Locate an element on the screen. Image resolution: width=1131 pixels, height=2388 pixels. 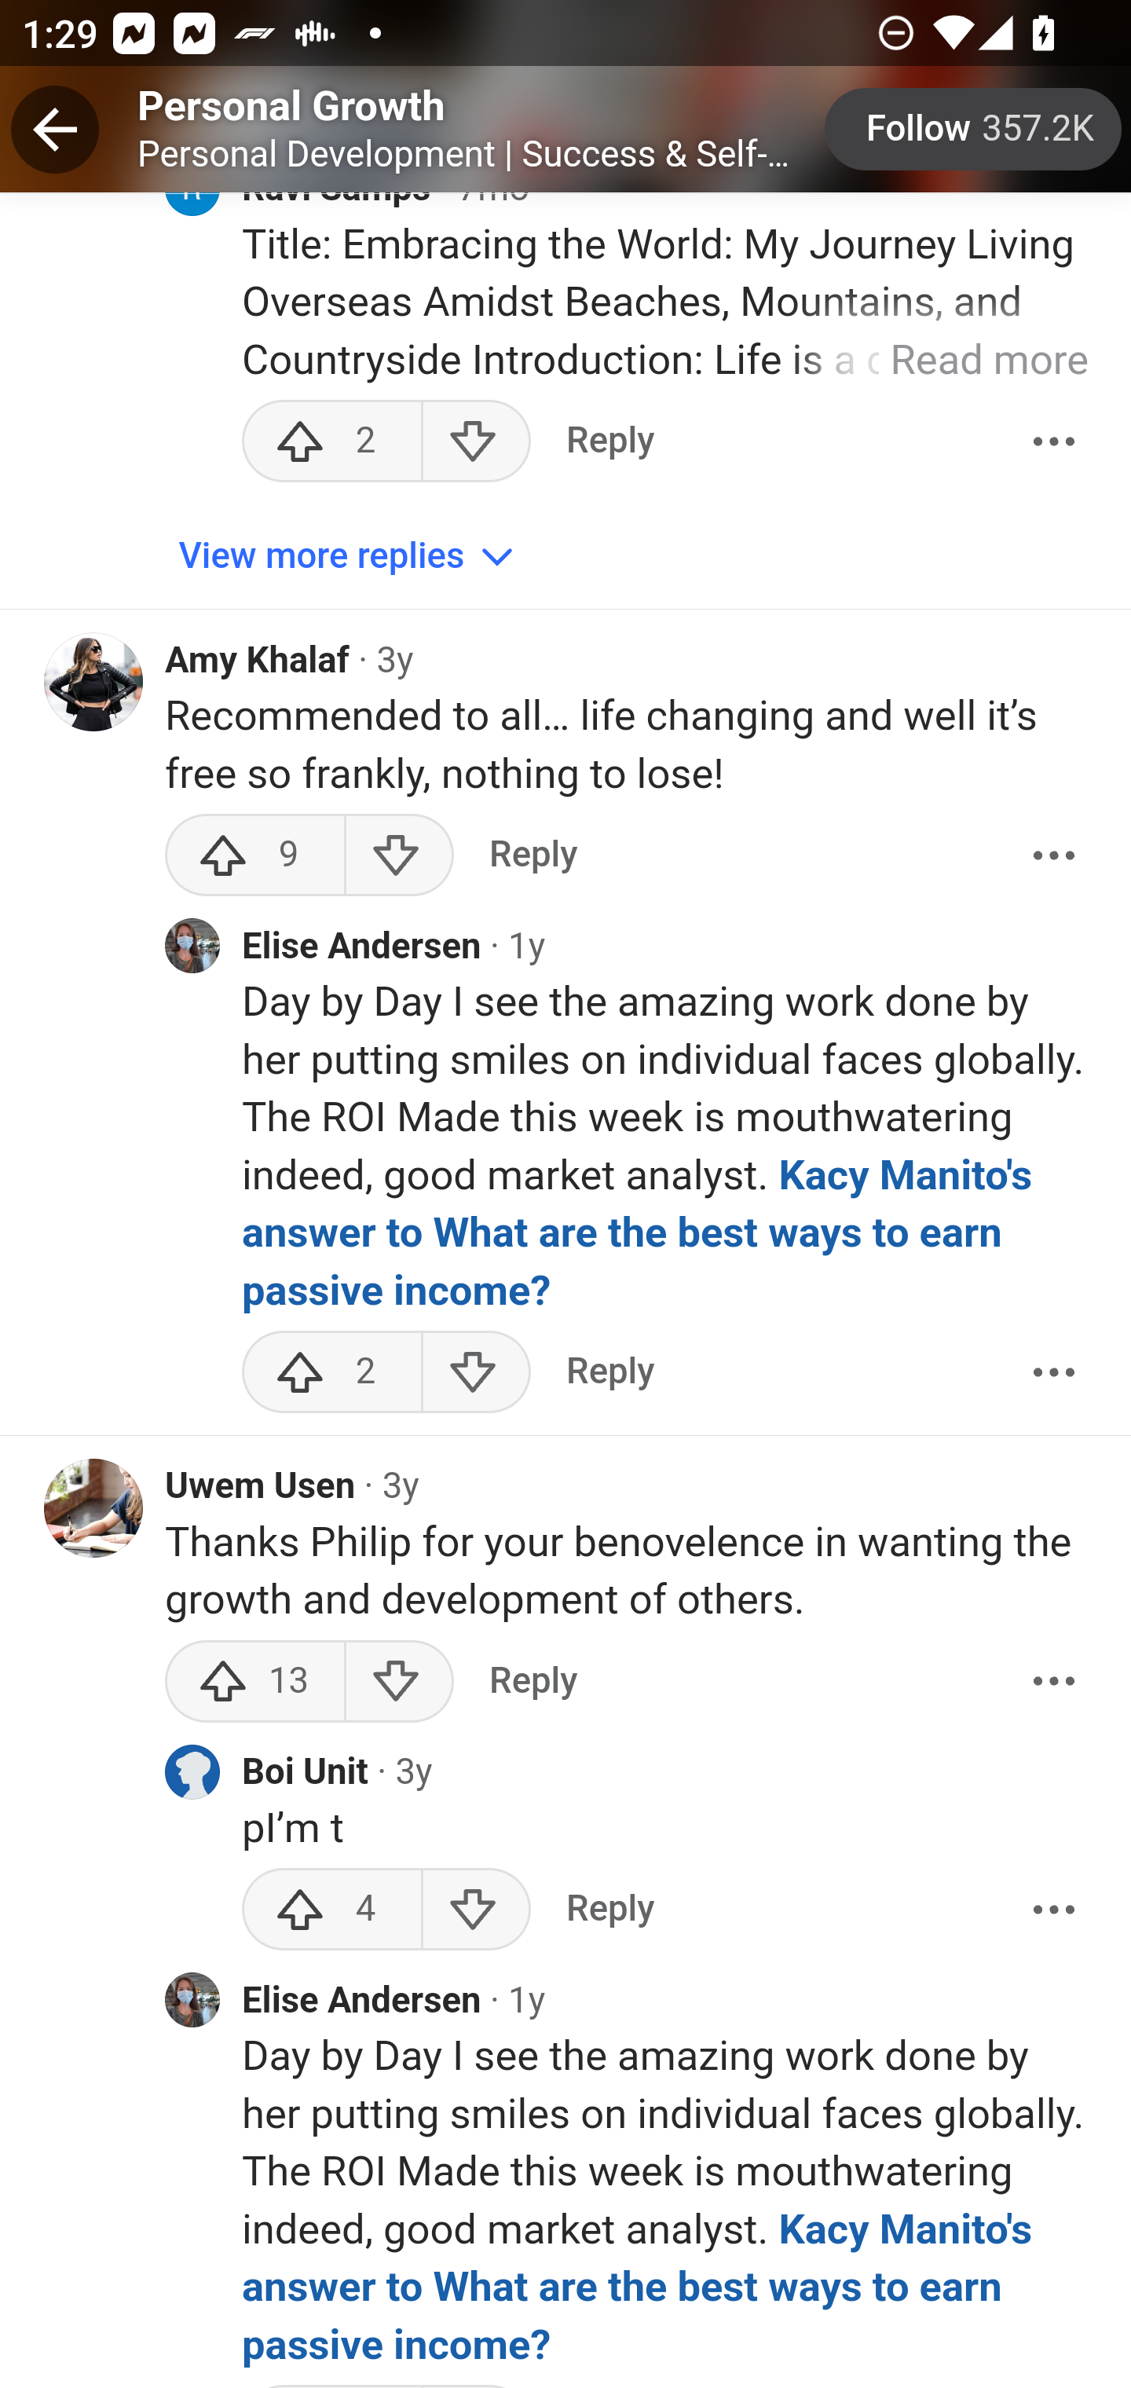
Elise Andersen is located at coordinates (363, 2003).